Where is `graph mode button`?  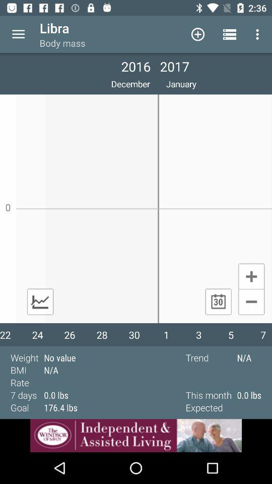
graph mode button is located at coordinates (40, 301).